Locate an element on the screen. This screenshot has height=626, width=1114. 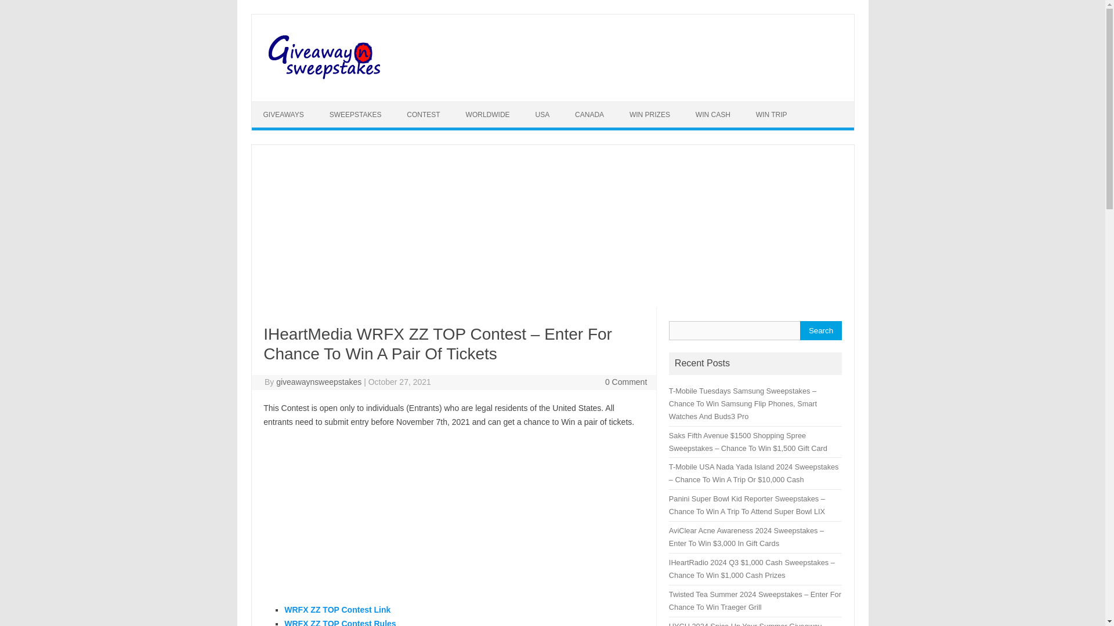
WRFX ZZ TOP Contest Link is located at coordinates (337, 610).